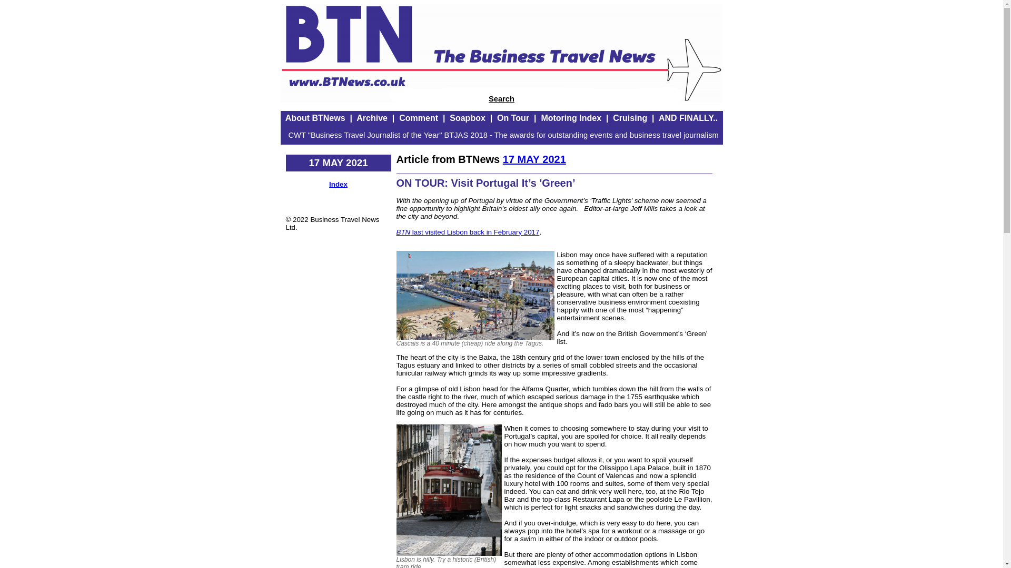 This screenshot has height=568, width=1011. I want to click on 17 MAY 2021, so click(534, 159).